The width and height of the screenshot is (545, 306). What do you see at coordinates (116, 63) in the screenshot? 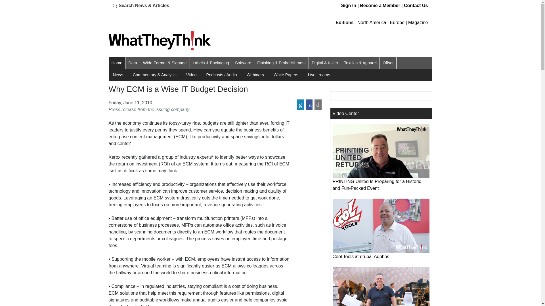
I see `Home` at bounding box center [116, 63].